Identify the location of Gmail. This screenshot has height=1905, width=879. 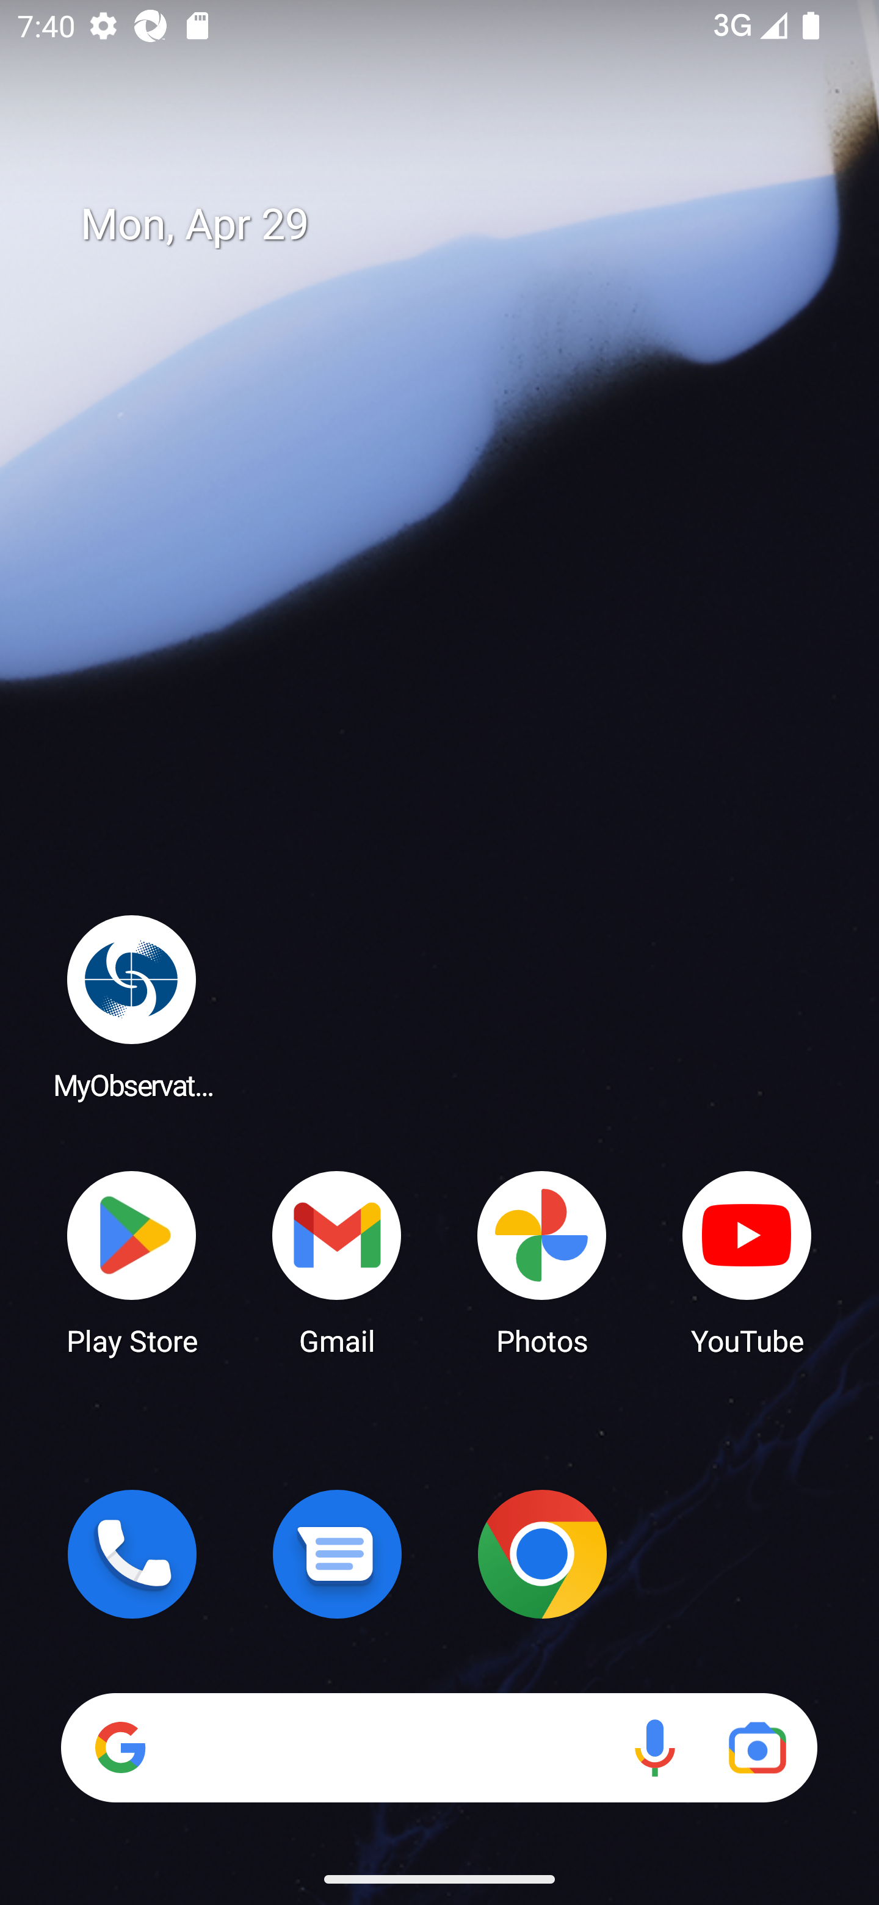
(337, 1261).